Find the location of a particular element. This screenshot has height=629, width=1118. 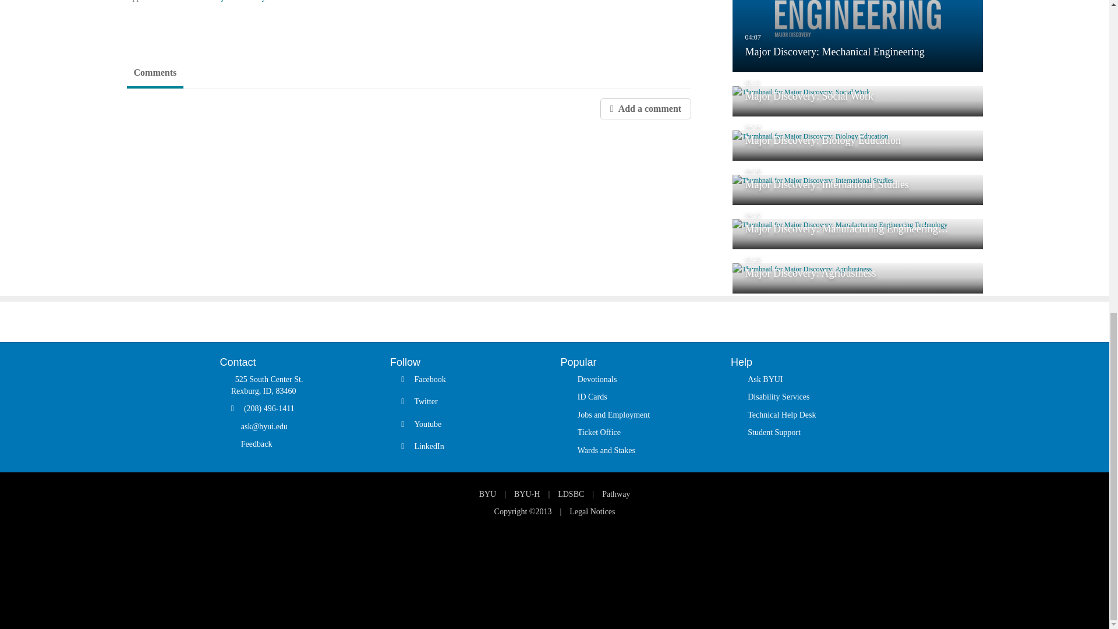

Major Discovery: International Studies is located at coordinates (857, 190).